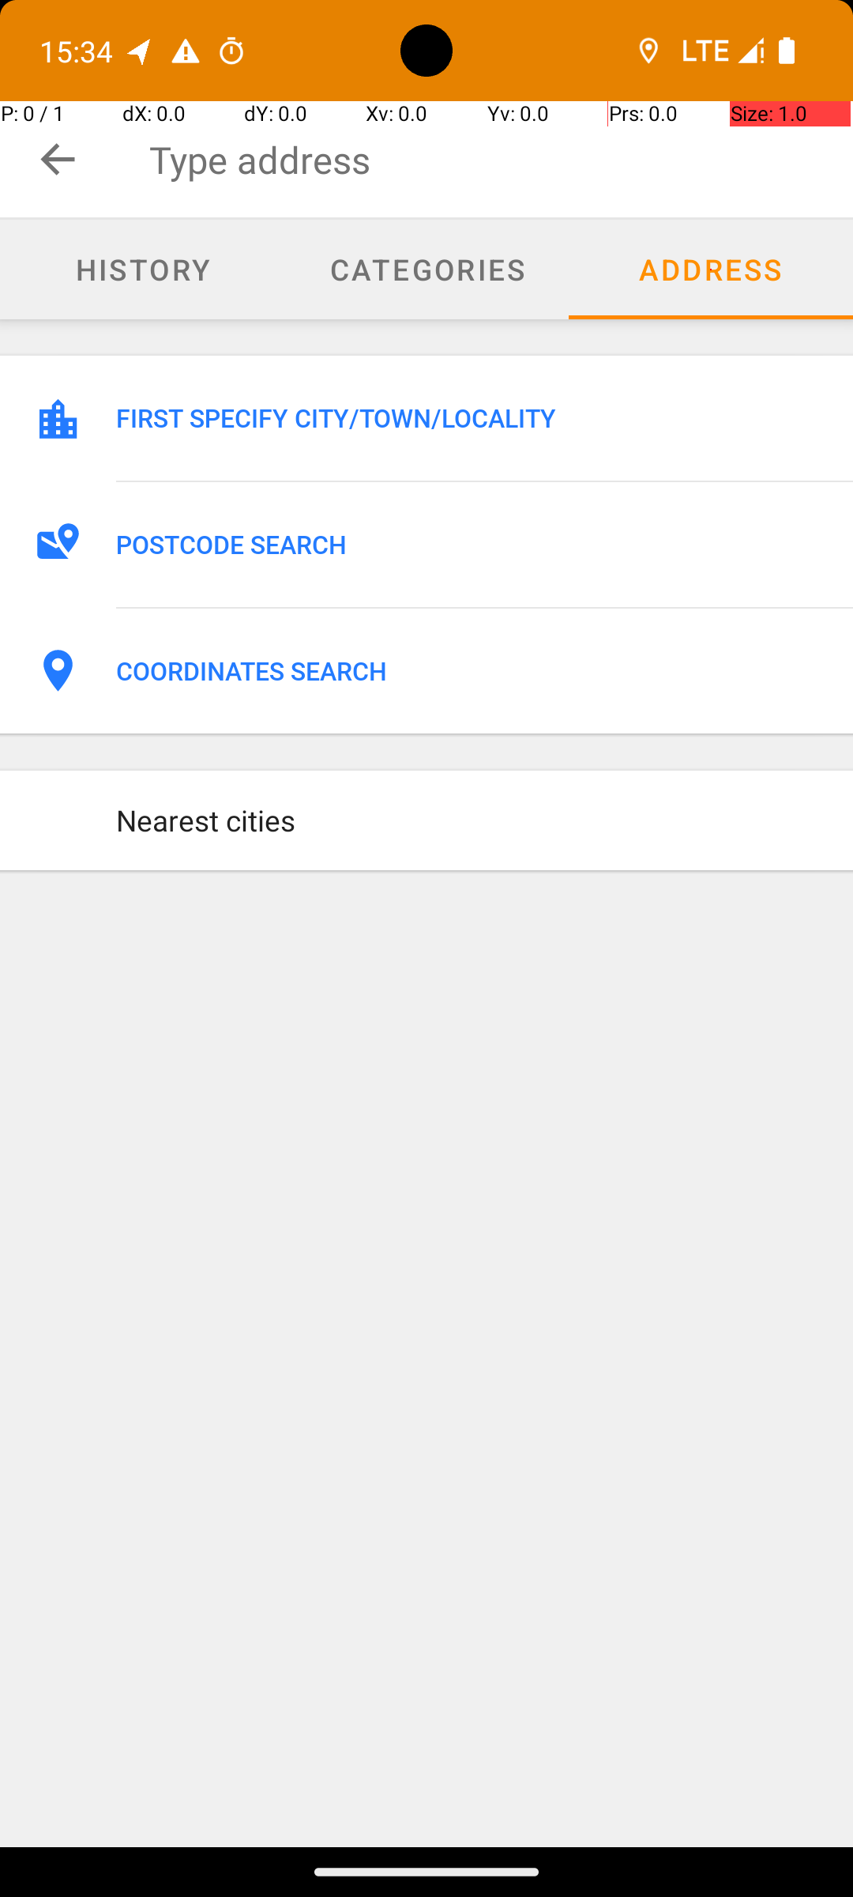  What do you see at coordinates (140, 51) in the screenshot?
I see `OpenTracks notification: Distance: 8.20 mi` at bounding box center [140, 51].